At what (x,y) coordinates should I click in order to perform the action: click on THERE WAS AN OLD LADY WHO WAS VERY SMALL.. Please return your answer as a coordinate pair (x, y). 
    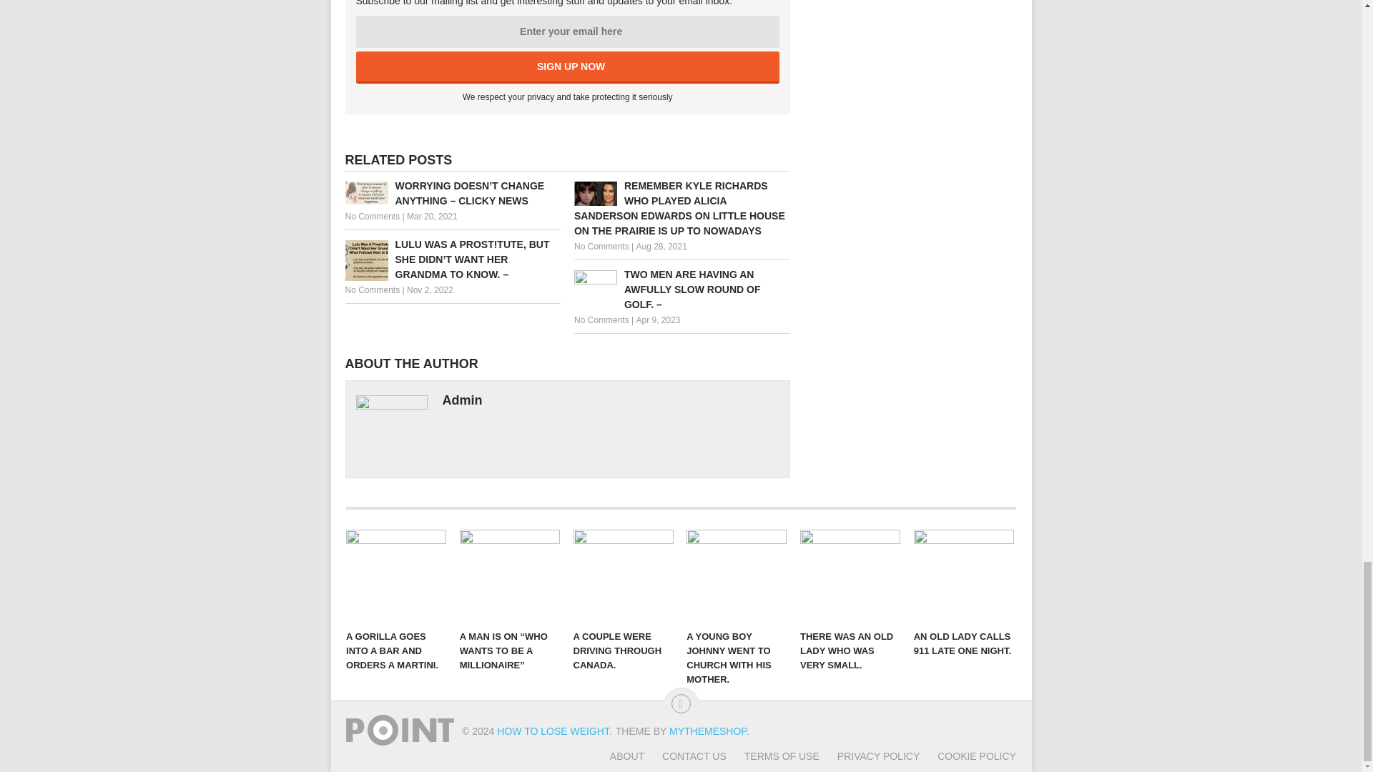
    Looking at the image, I should click on (850, 575).